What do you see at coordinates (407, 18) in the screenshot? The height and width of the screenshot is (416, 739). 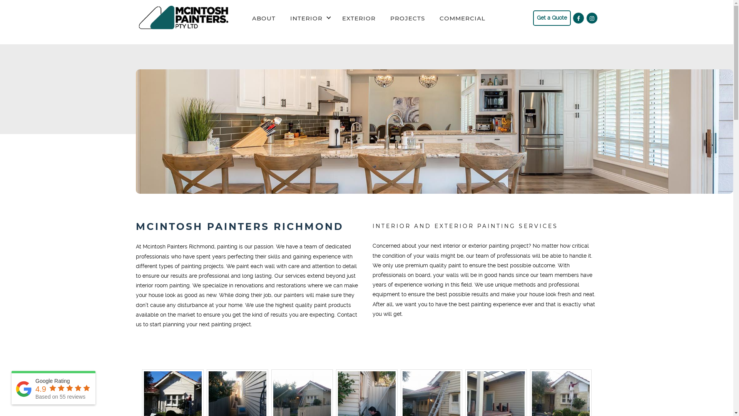 I see `PROJECTS` at bounding box center [407, 18].